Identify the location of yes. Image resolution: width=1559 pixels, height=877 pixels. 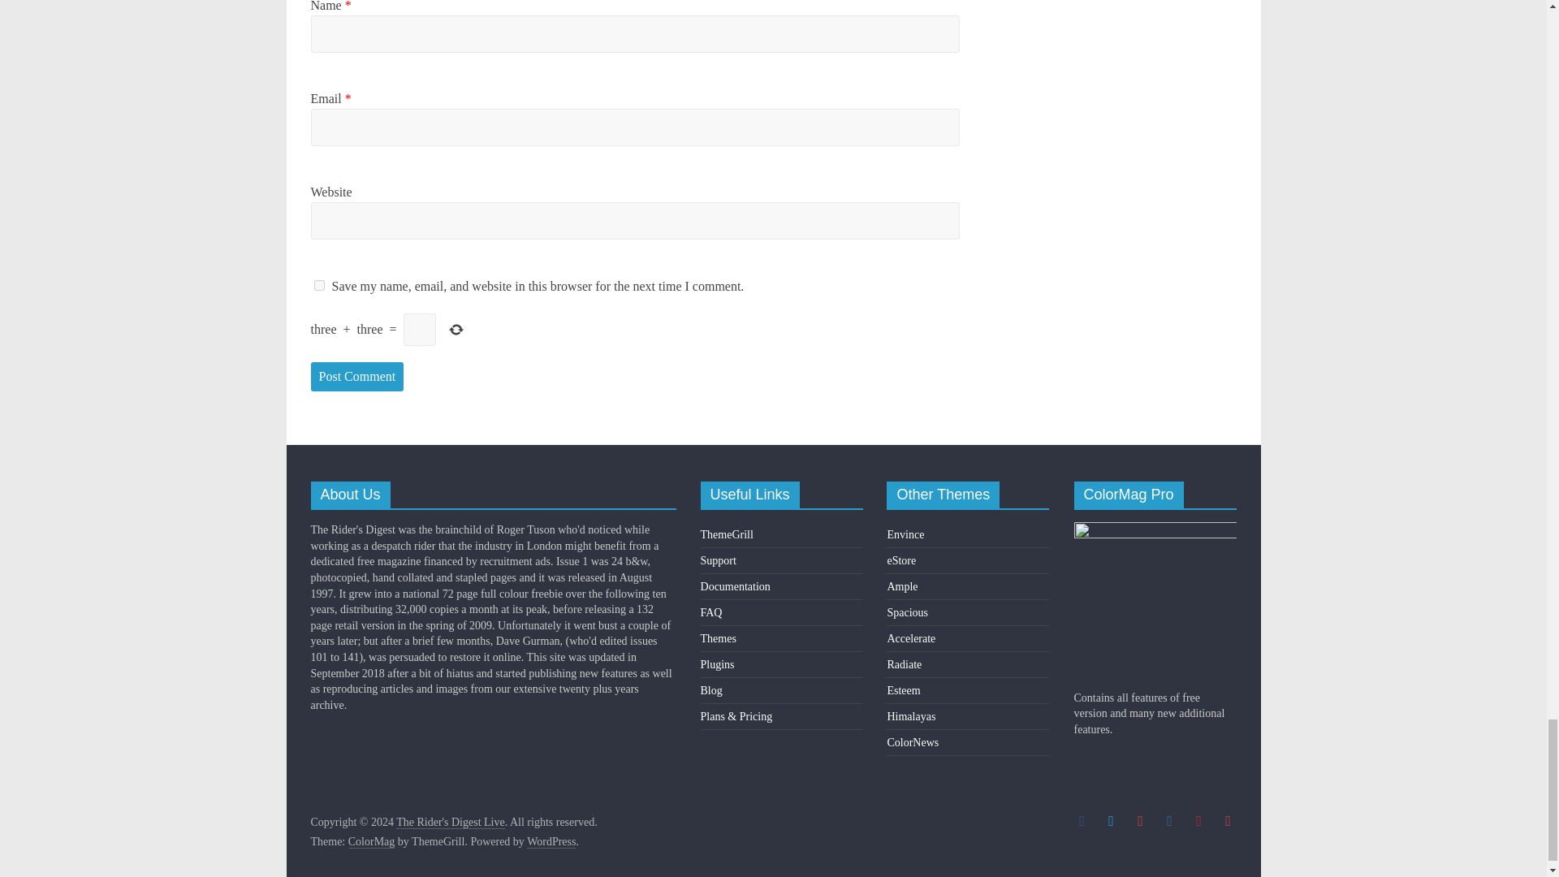
(318, 284).